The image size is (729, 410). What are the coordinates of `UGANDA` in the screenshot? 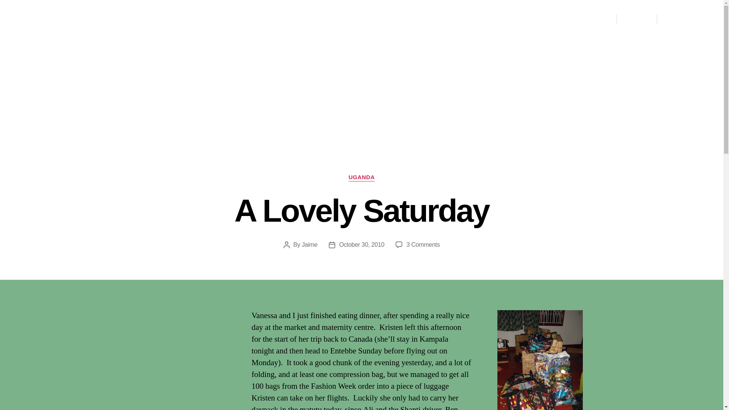 It's located at (309, 244).